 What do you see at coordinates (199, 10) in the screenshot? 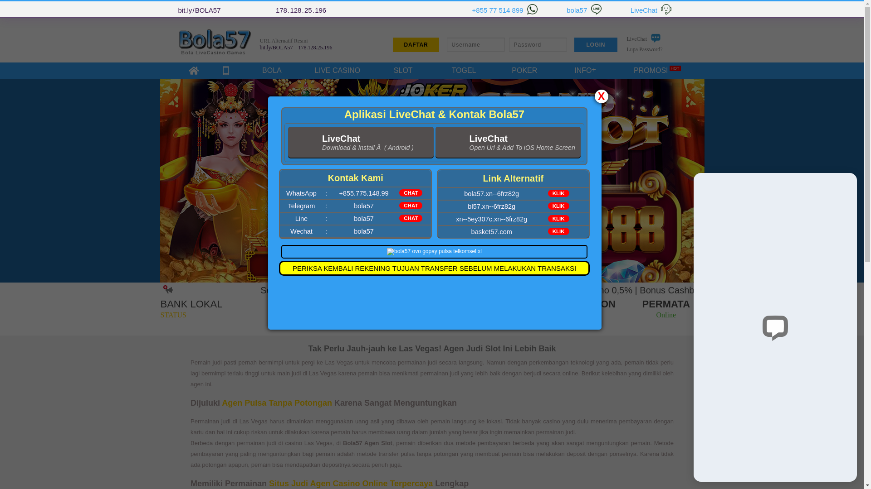
I see `bit.ly / BOLA57` at bounding box center [199, 10].